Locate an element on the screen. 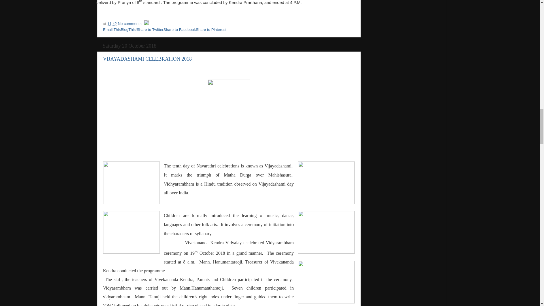 This screenshot has height=306, width=544. BlogThis! is located at coordinates (129, 29).